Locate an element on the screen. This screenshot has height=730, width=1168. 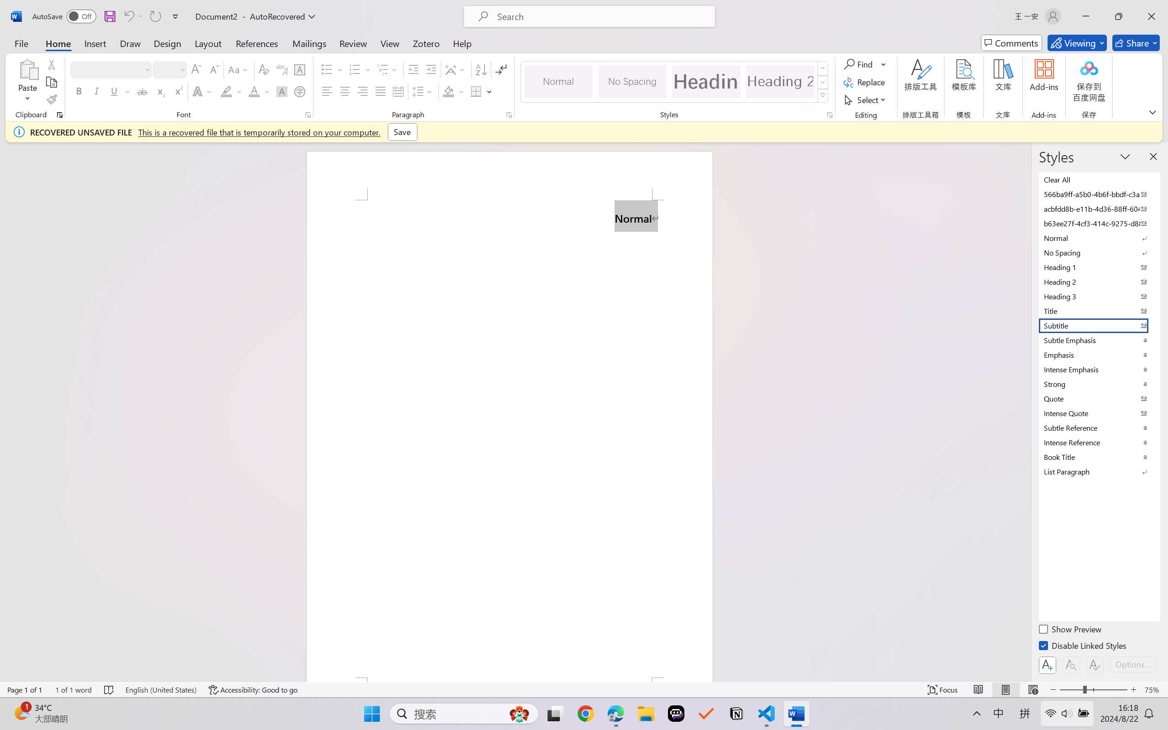
Italic is located at coordinates (97, 91).